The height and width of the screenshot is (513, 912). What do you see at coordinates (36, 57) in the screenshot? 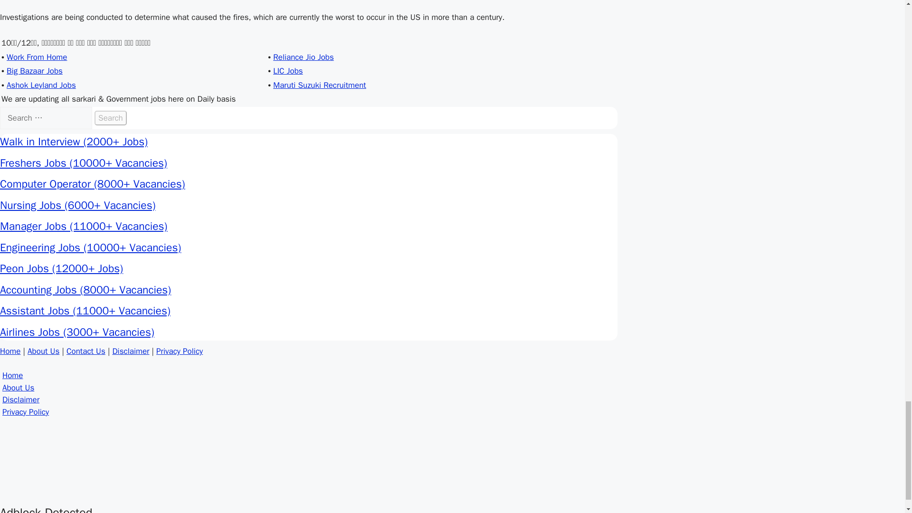
I see `Work From Home` at bounding box center [36, 57].